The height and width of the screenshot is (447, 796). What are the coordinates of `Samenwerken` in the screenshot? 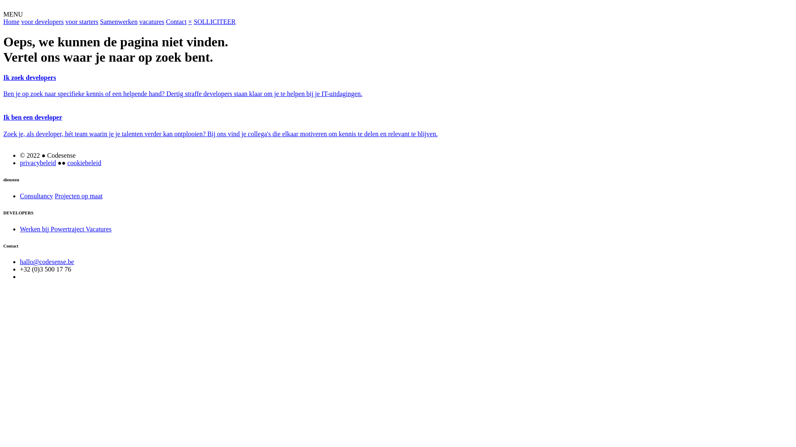 It's located at (119, 22).